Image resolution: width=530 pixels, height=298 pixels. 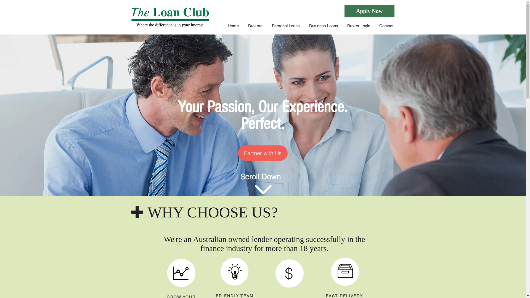 I want to click on Business Loans, so click(x=324, y=26).